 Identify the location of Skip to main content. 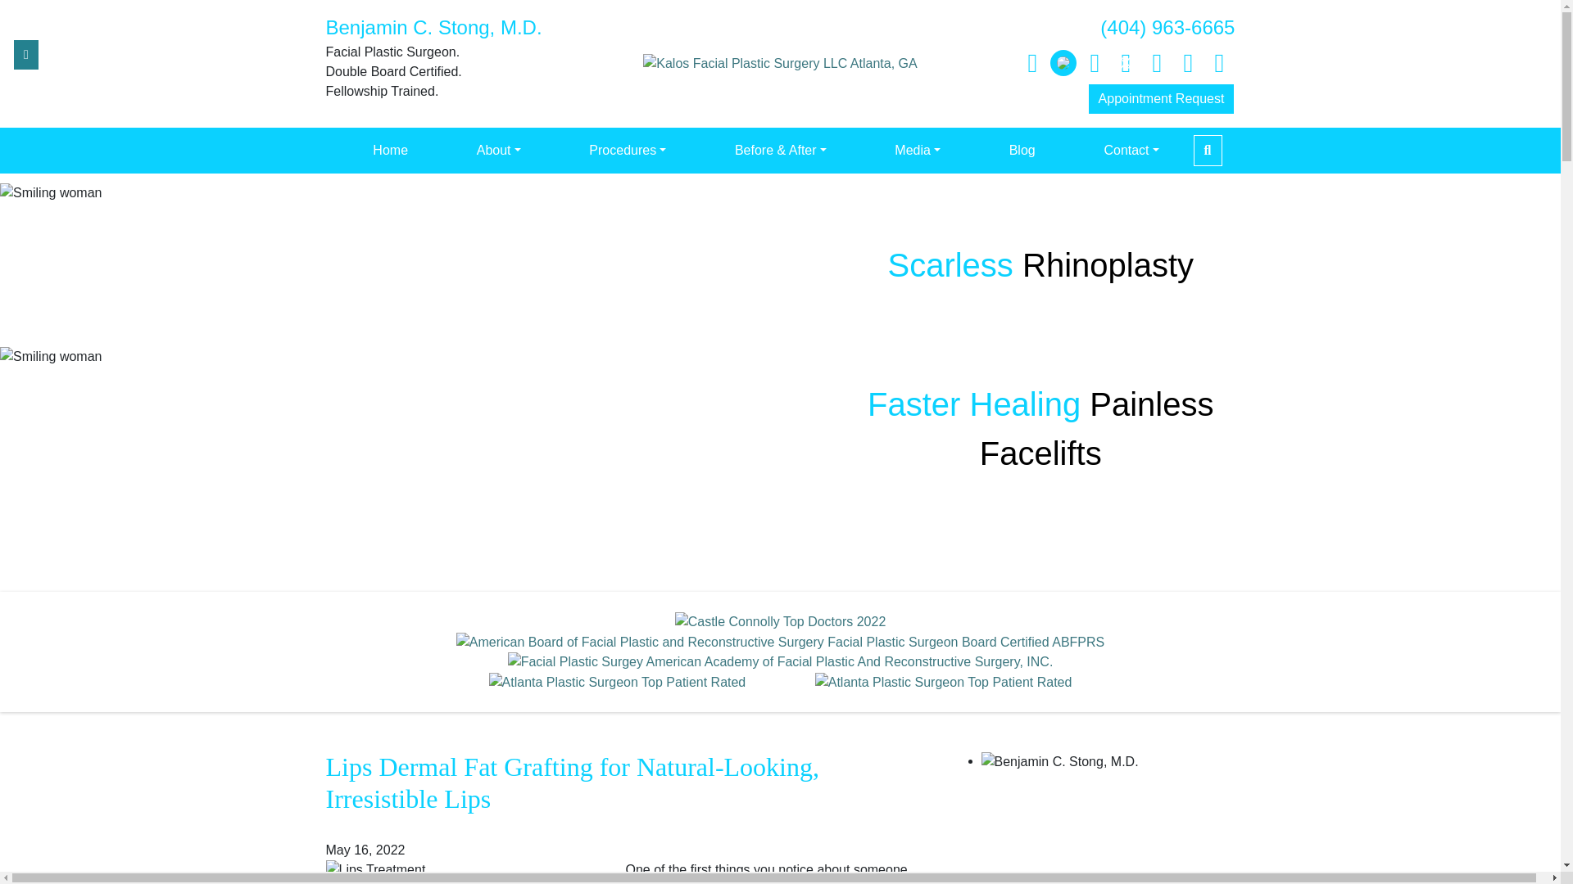
(10, 5).